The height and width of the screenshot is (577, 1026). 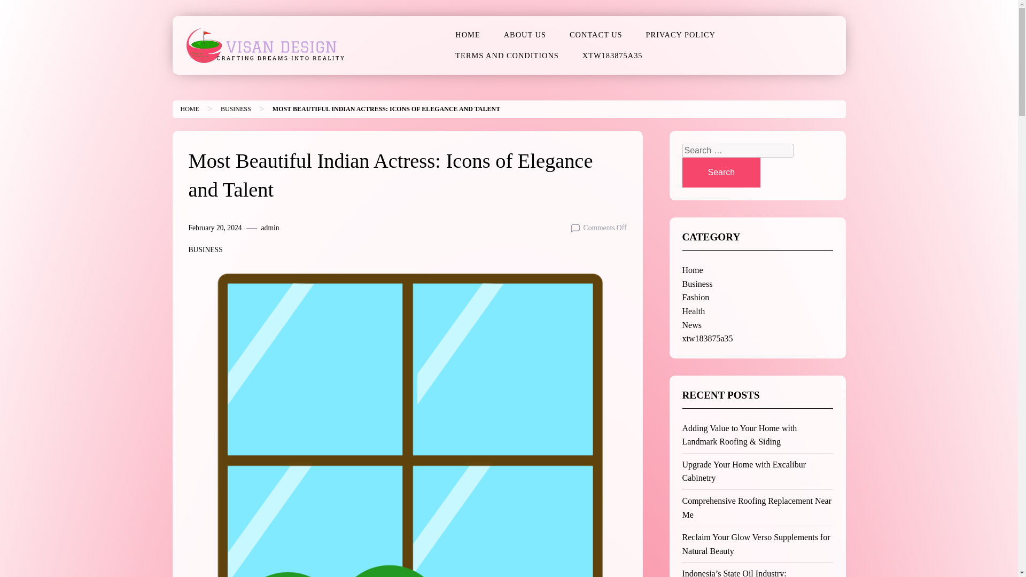 What do you see at coordinates (467, 35) in the screenshot?
I see `HOME` at bounding box center [467, 35].